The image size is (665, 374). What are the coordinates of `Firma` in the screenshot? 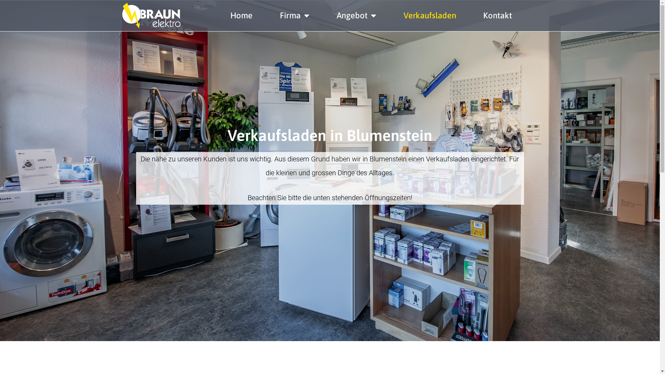 It's located at (294, 16).